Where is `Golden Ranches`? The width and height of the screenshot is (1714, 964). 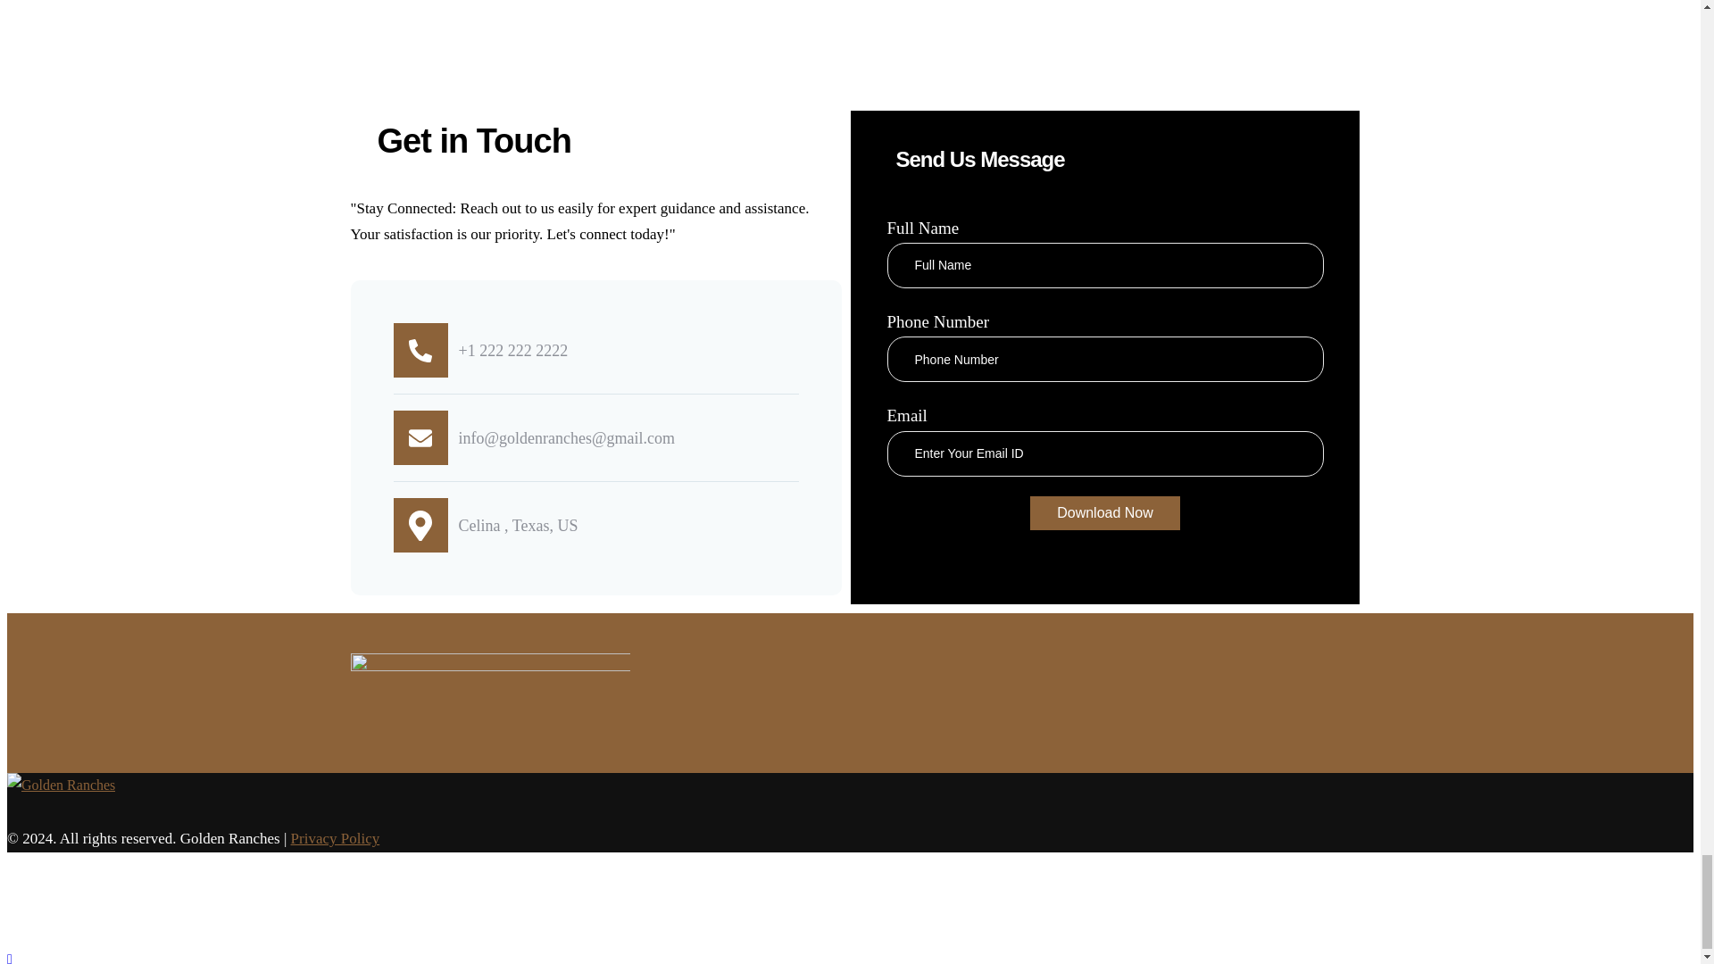 Golden Ranches is located at coordinates (61, 784).